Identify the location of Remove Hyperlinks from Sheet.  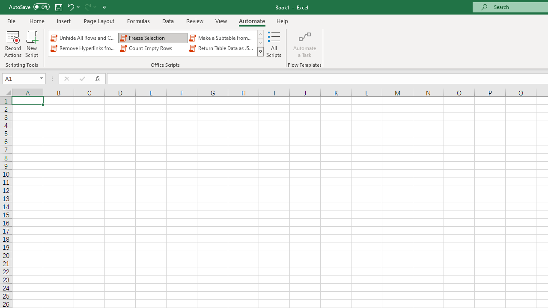
(83, 48).